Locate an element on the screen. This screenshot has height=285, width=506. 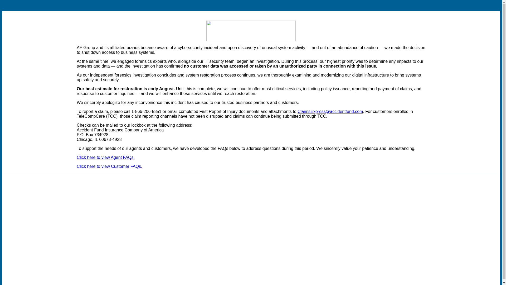
Click here to view Customer FAQs. is located at coordinates (109, 166).